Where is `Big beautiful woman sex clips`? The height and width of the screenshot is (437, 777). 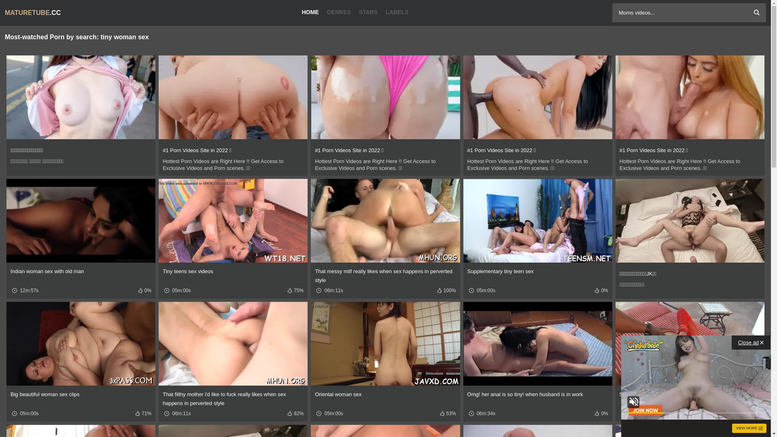 Big beautiful woman sex clips is located at coordinates (45, 394).